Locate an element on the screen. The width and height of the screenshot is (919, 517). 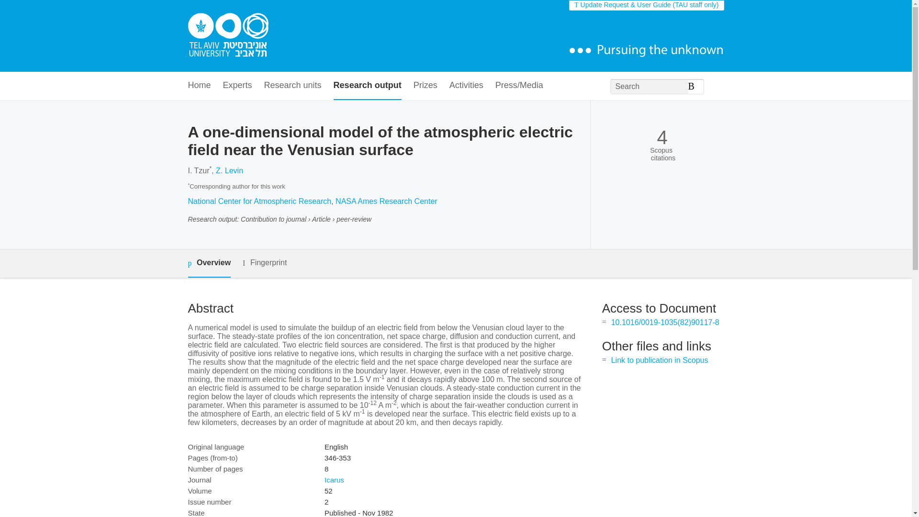
Experts is located at coordinates (237, 86).